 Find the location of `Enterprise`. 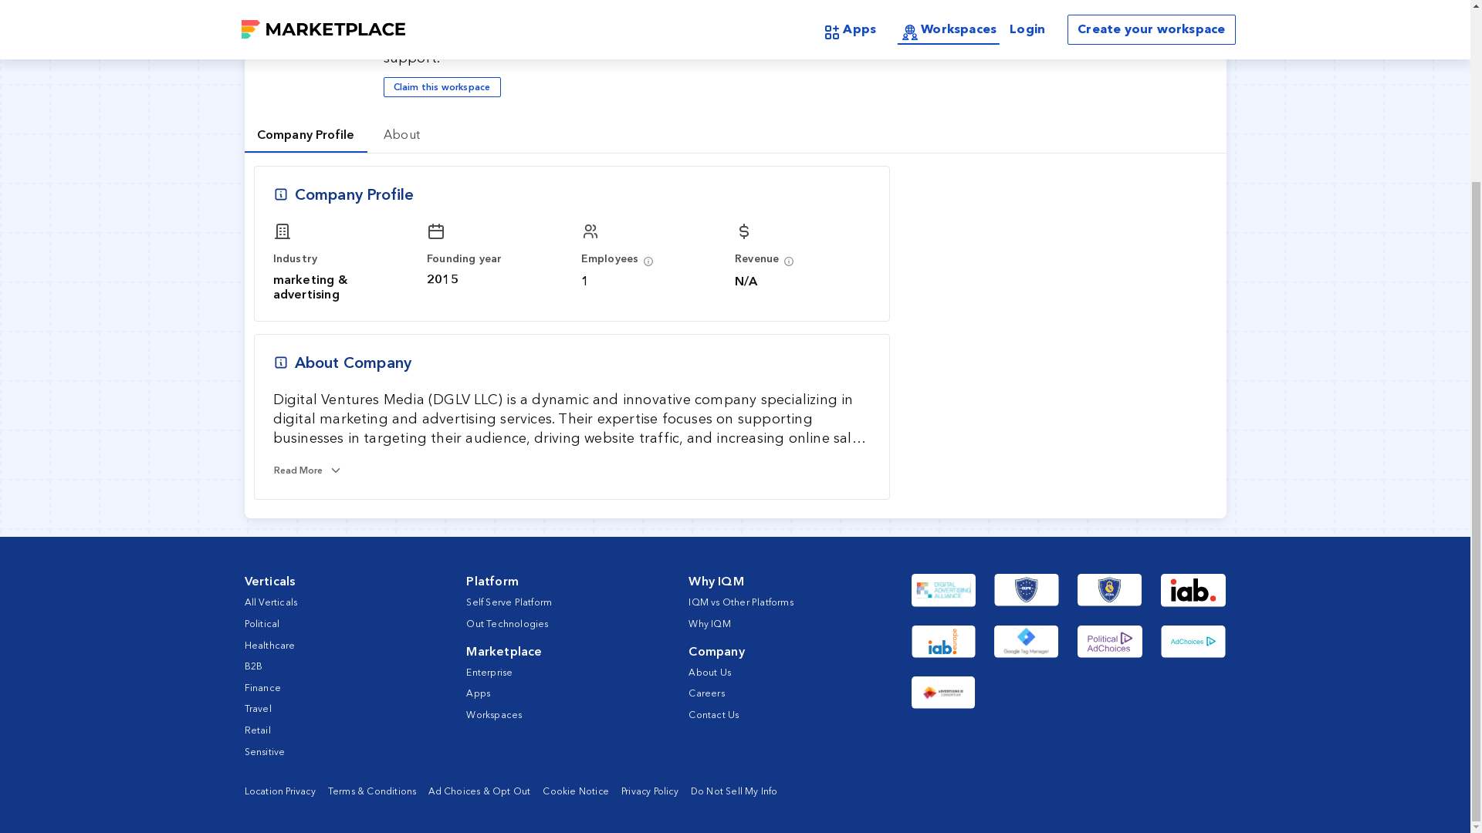

Enterprise is located at coordinates (489, 673).